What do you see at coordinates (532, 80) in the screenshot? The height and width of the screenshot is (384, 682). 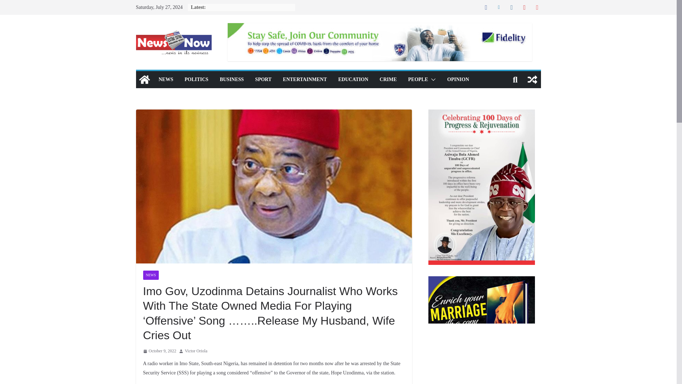 I see `View a random post` at bounding box center [532, 80].